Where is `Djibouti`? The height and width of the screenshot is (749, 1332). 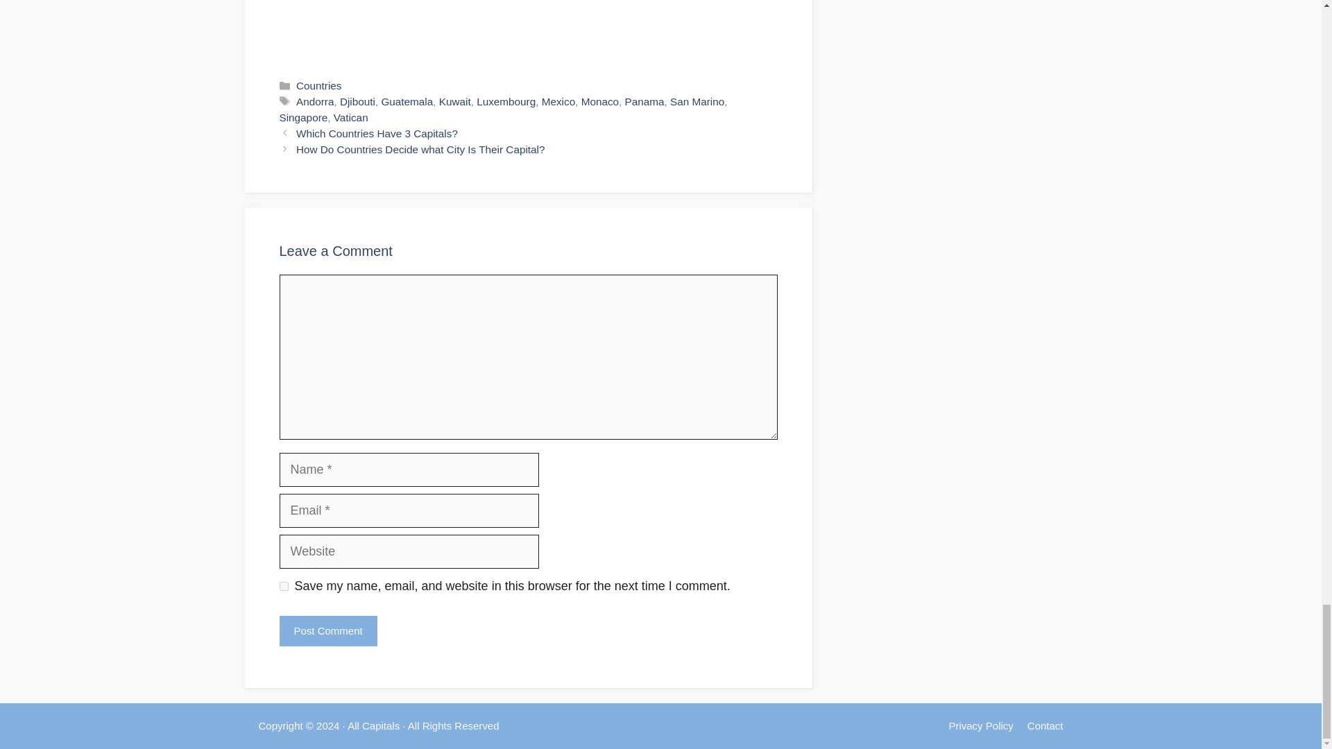 Djibouti is located at coordinates (357, 101).